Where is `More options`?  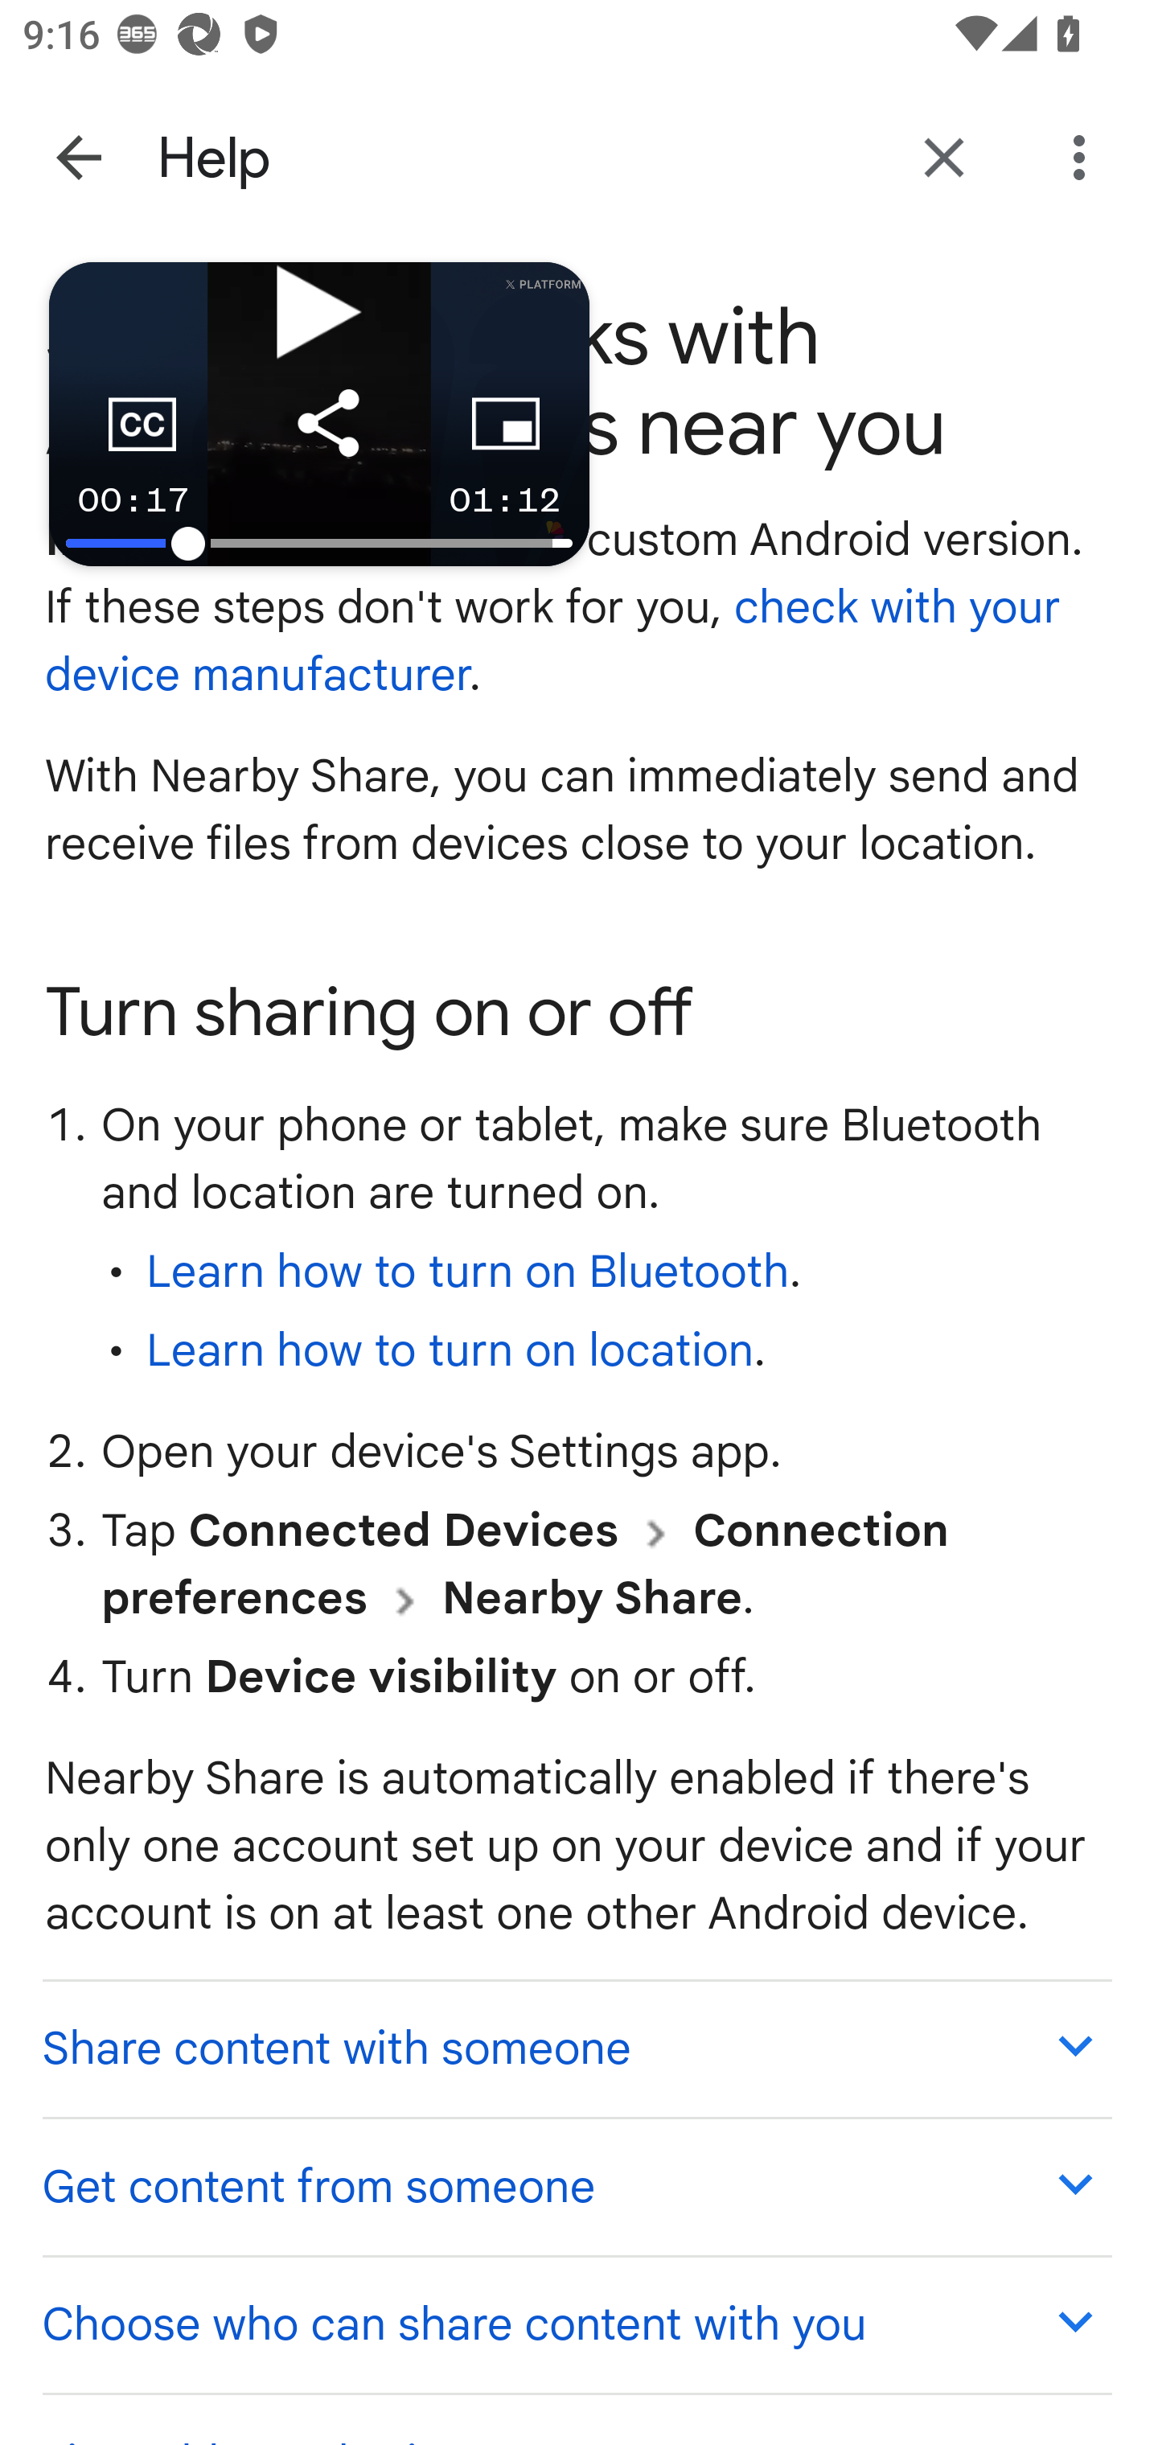 More options is located at coordinates (1085, 158).